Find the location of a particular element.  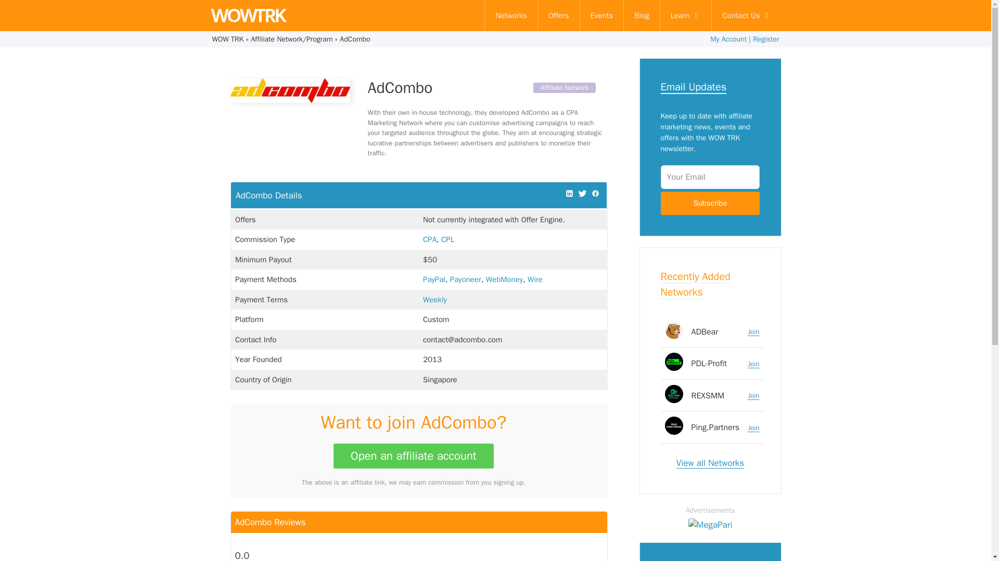

ADBear is located at coordinates (705, 331).